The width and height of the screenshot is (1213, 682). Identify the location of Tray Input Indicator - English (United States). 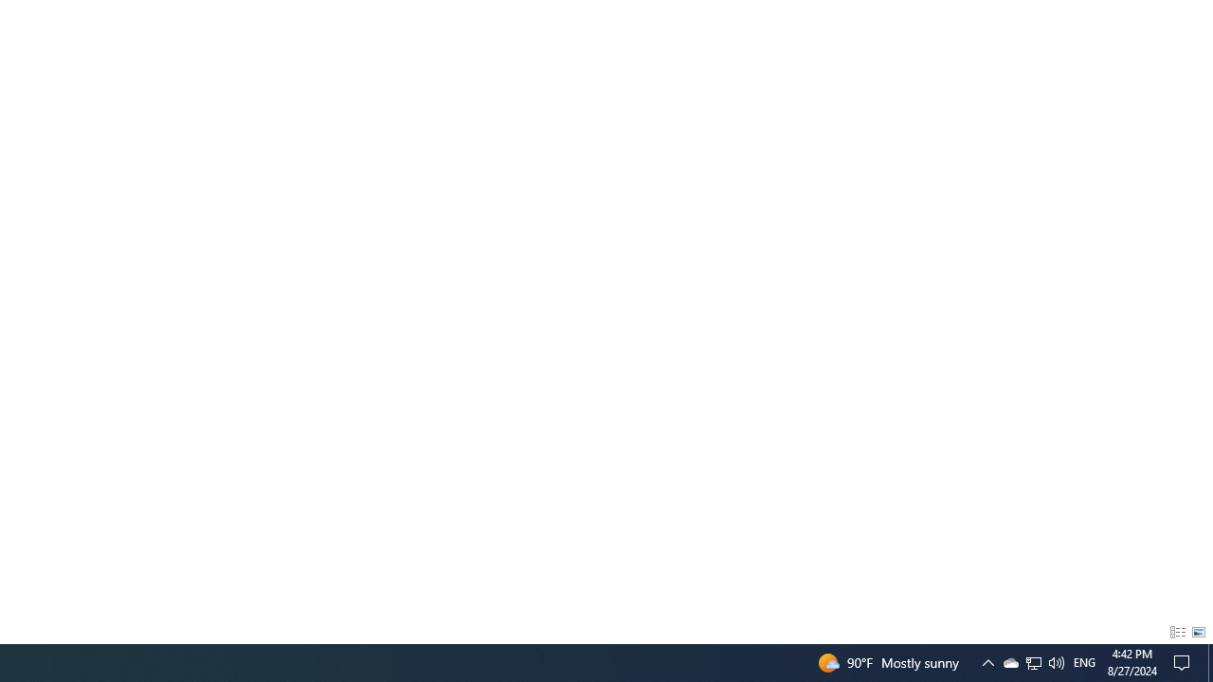
(1084, 663).